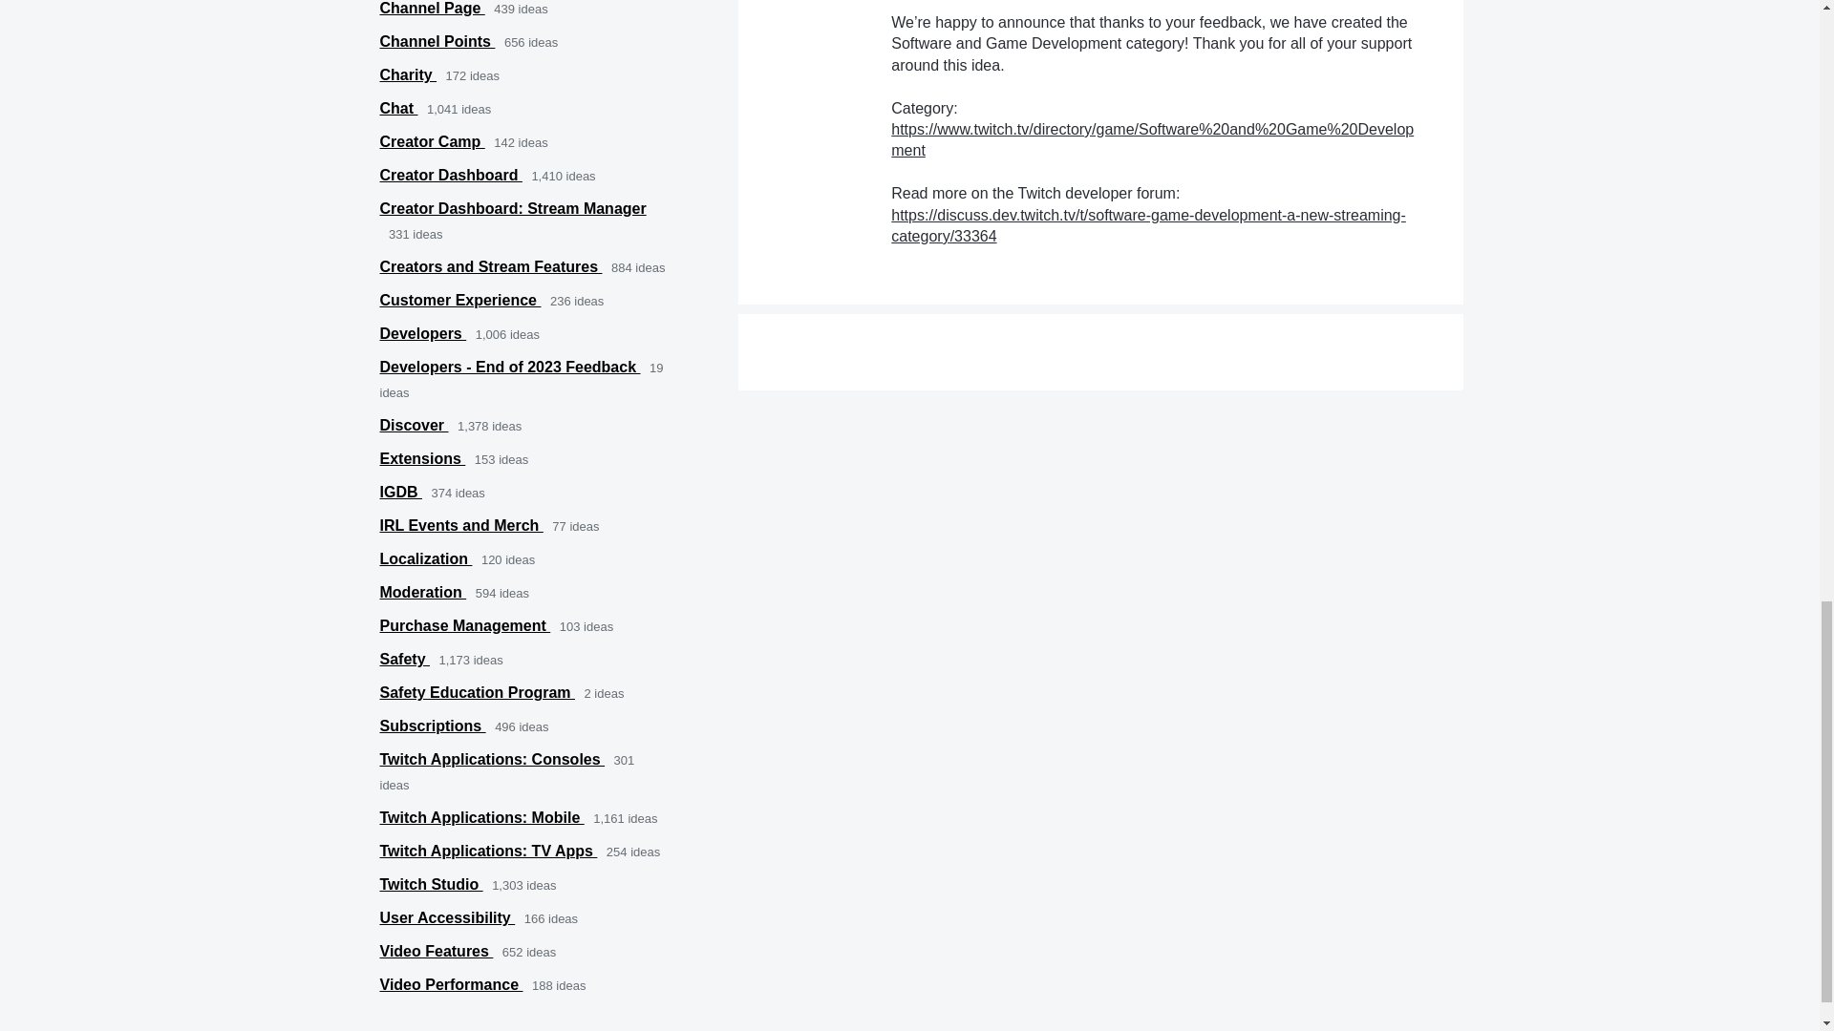 The image size is (1834, 1031). Describe the element at coordinates (432, 8) in the screenshot. I see `Channel Page` at that location.